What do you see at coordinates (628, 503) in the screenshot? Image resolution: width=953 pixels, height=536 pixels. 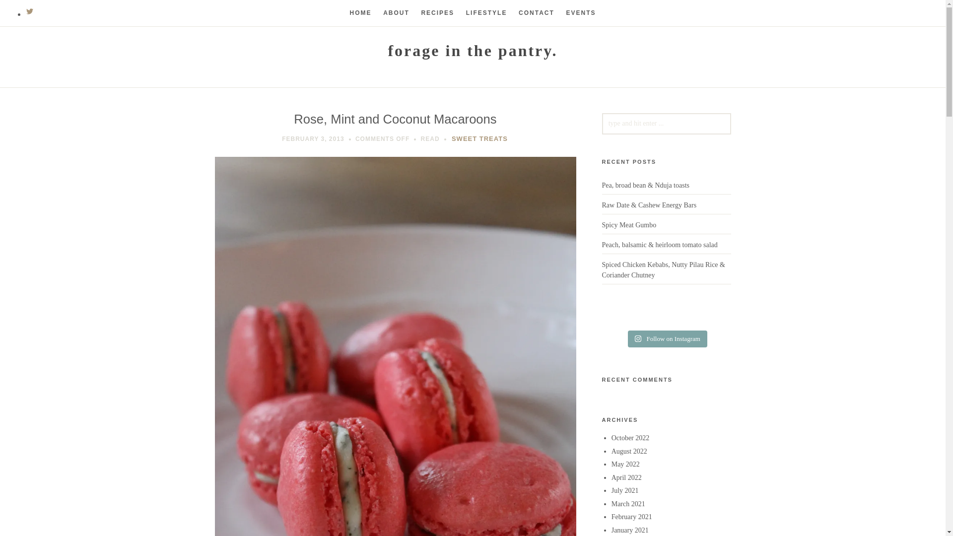 I see `March 2021` at bounding box center [628, 503].